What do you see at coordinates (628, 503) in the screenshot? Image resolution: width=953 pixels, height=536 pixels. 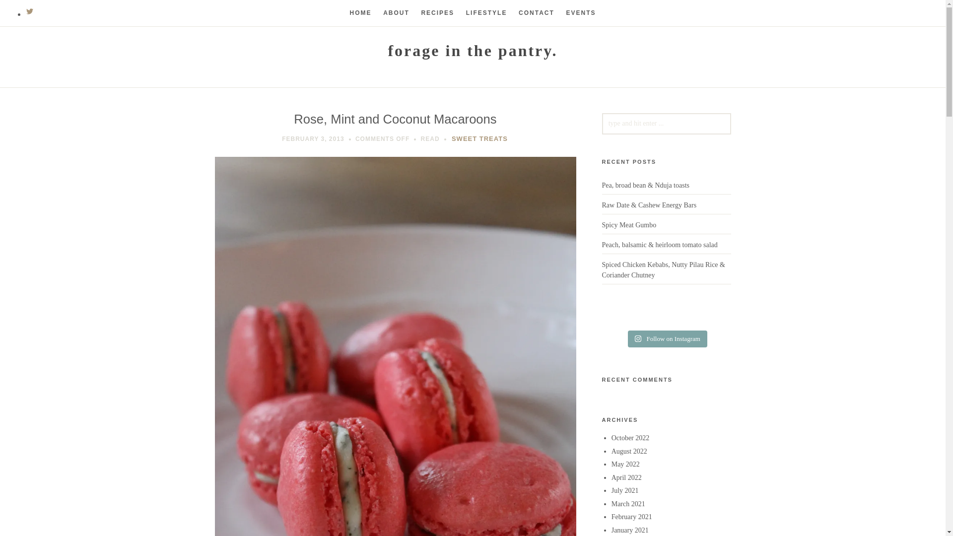 I see `March 2021` at bounding box center [628, 503].